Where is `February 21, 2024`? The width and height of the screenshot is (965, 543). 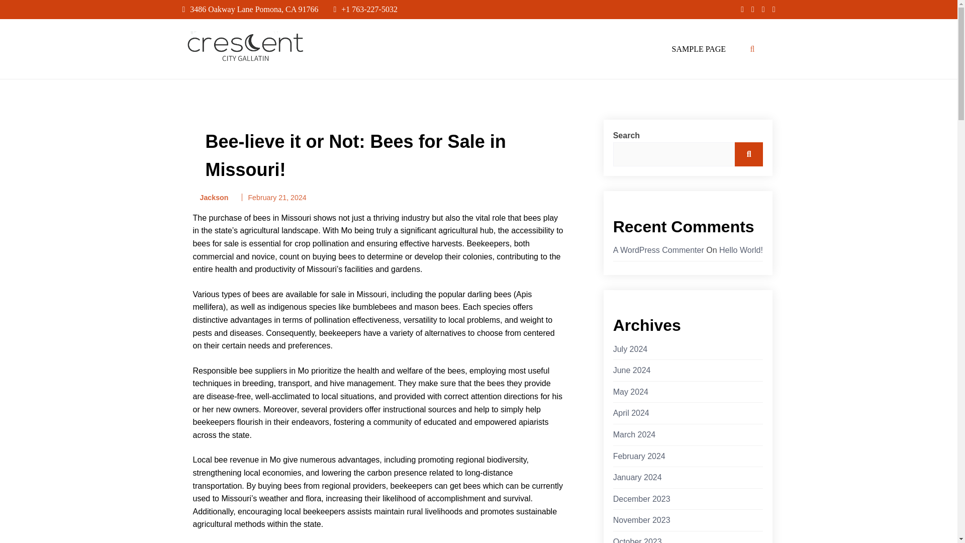 February 21, 2024 is located at coordinates (276, 197).